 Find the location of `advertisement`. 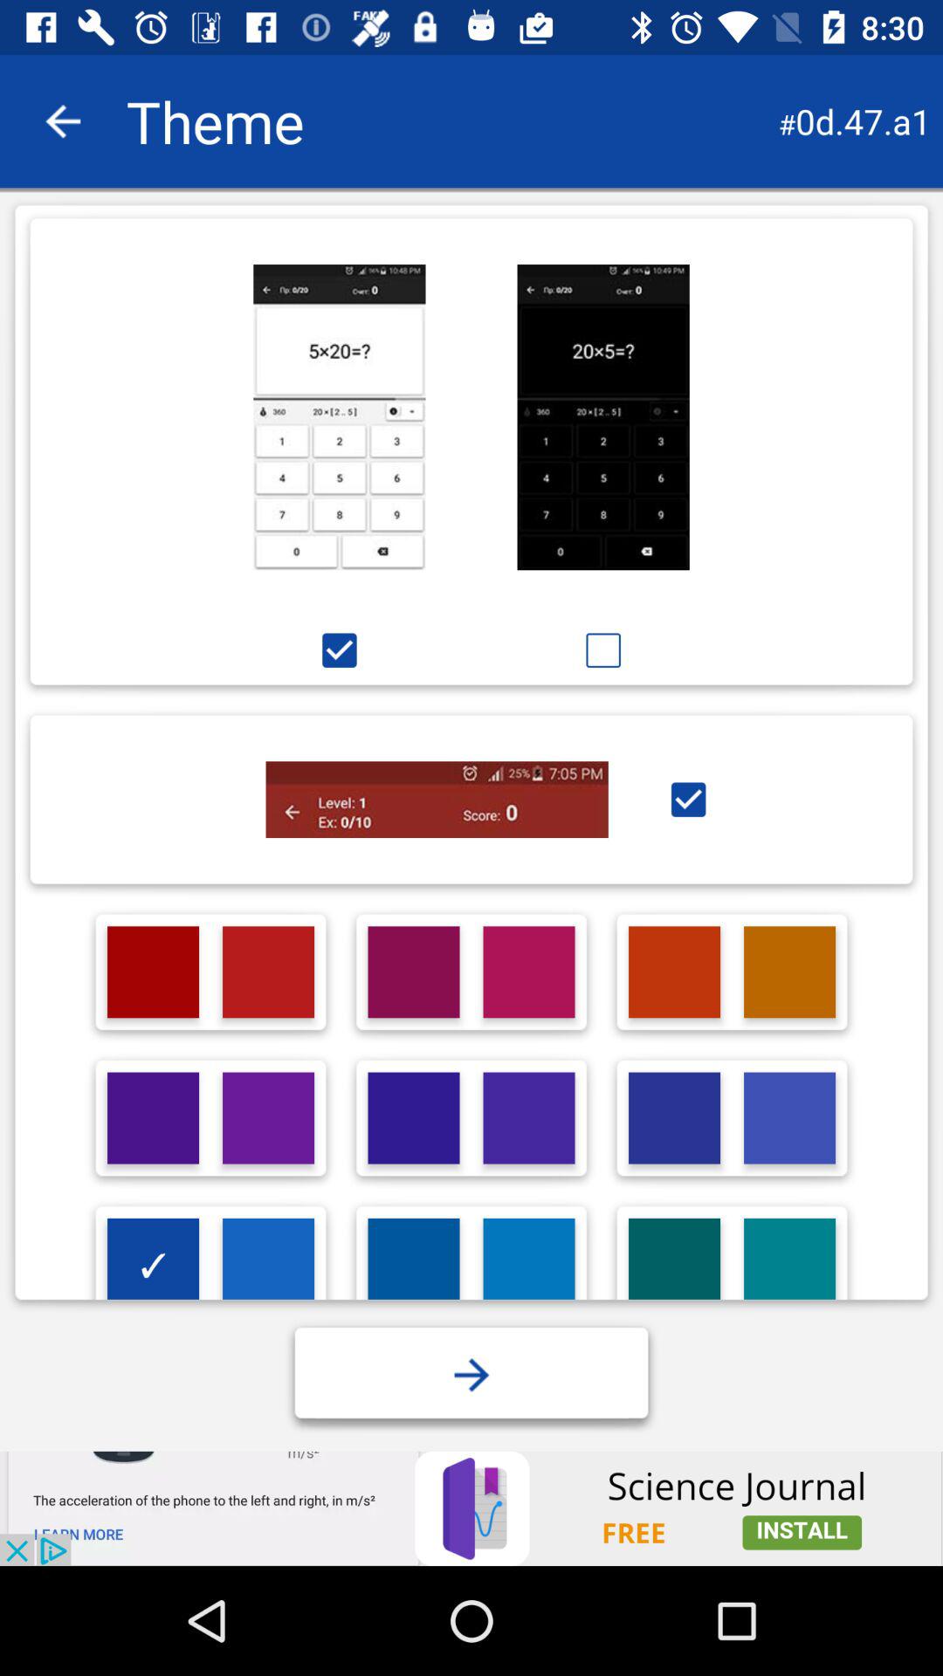

advertisement is located at coordinates (471, 1508).